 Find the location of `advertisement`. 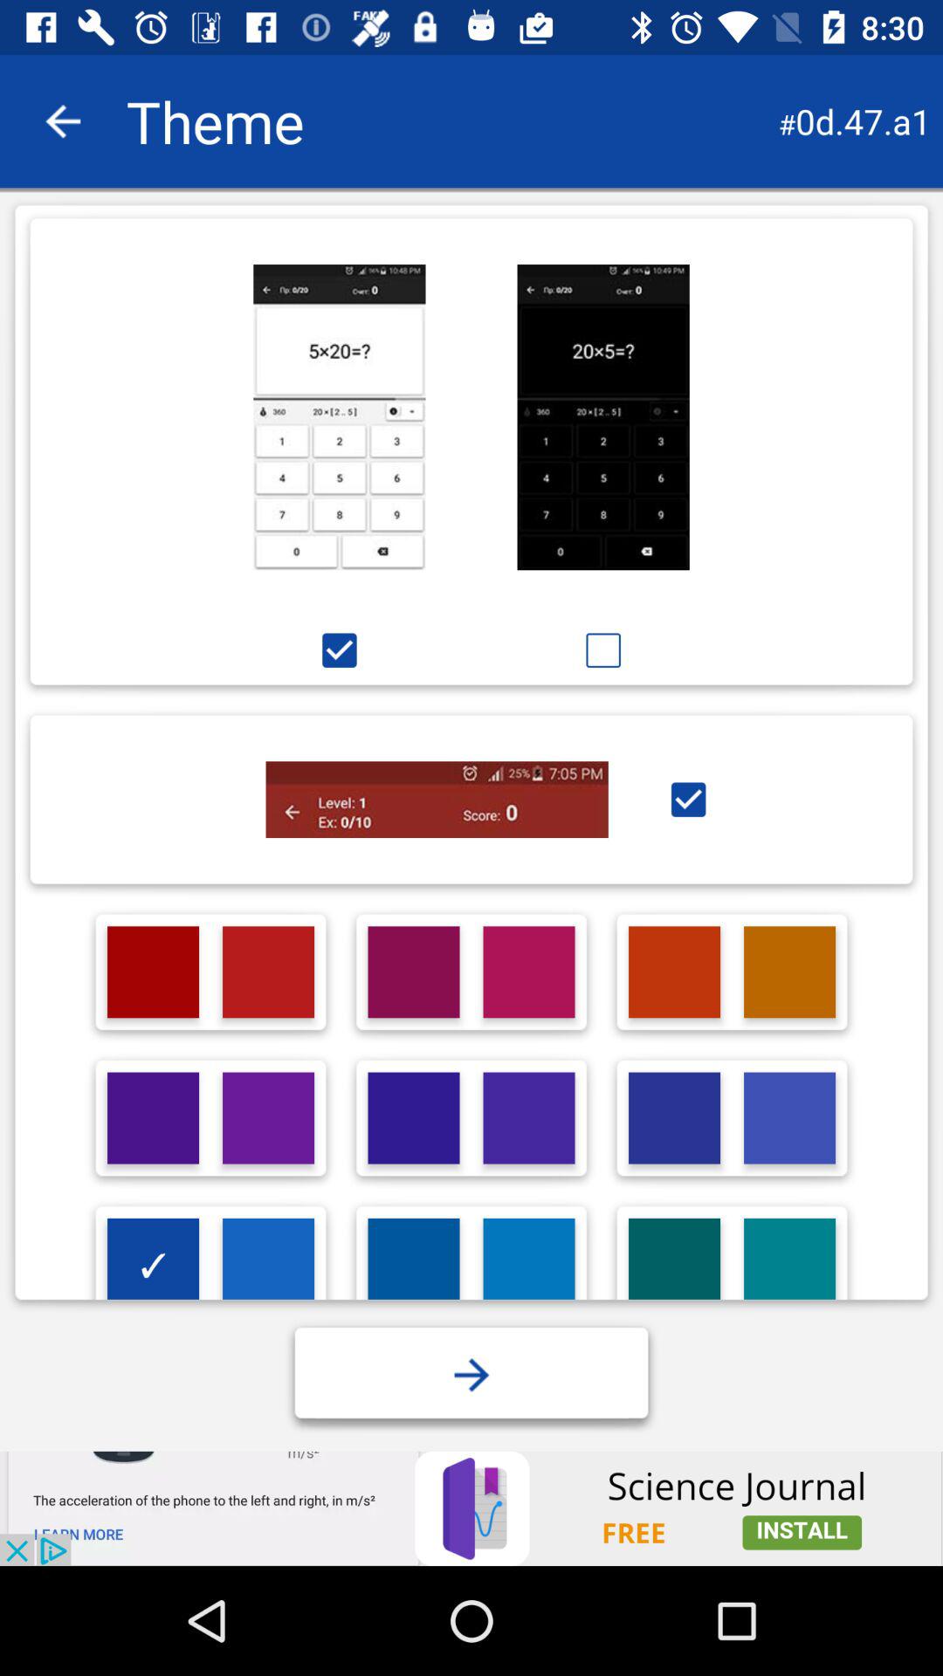

advertisement is located at coordinates (471, 1508).